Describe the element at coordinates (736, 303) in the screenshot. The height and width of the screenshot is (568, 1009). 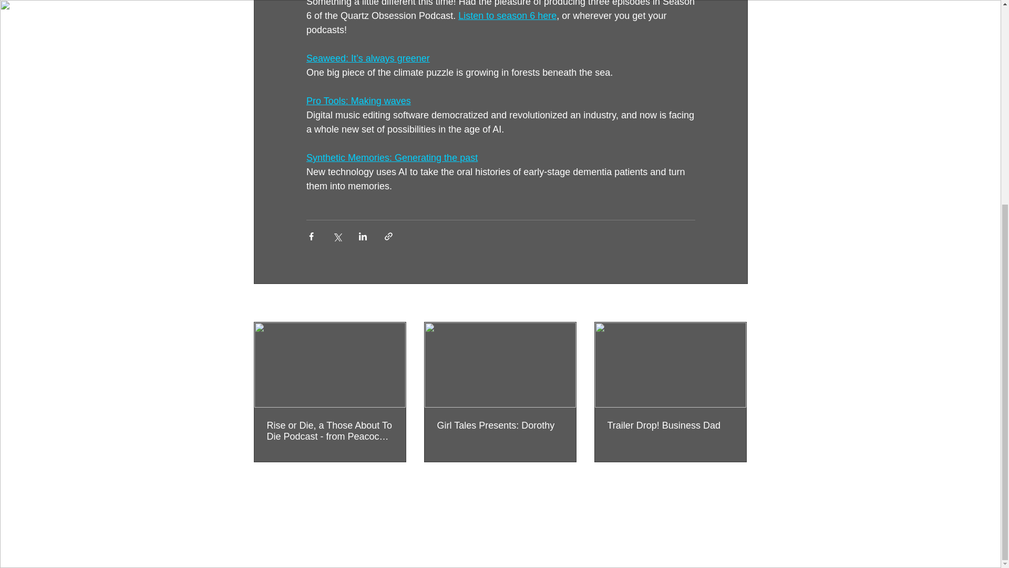
I see `See All` at that location.